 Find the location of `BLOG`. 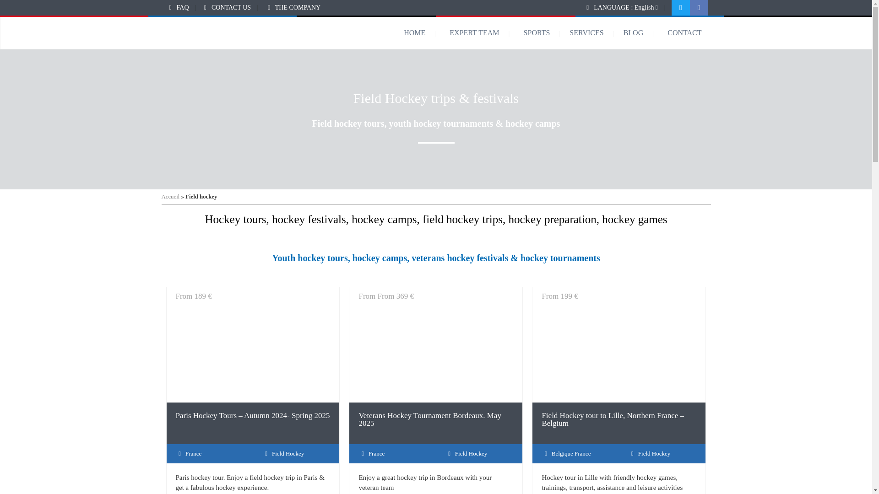

BLOG is located at coordinates (643, 33).